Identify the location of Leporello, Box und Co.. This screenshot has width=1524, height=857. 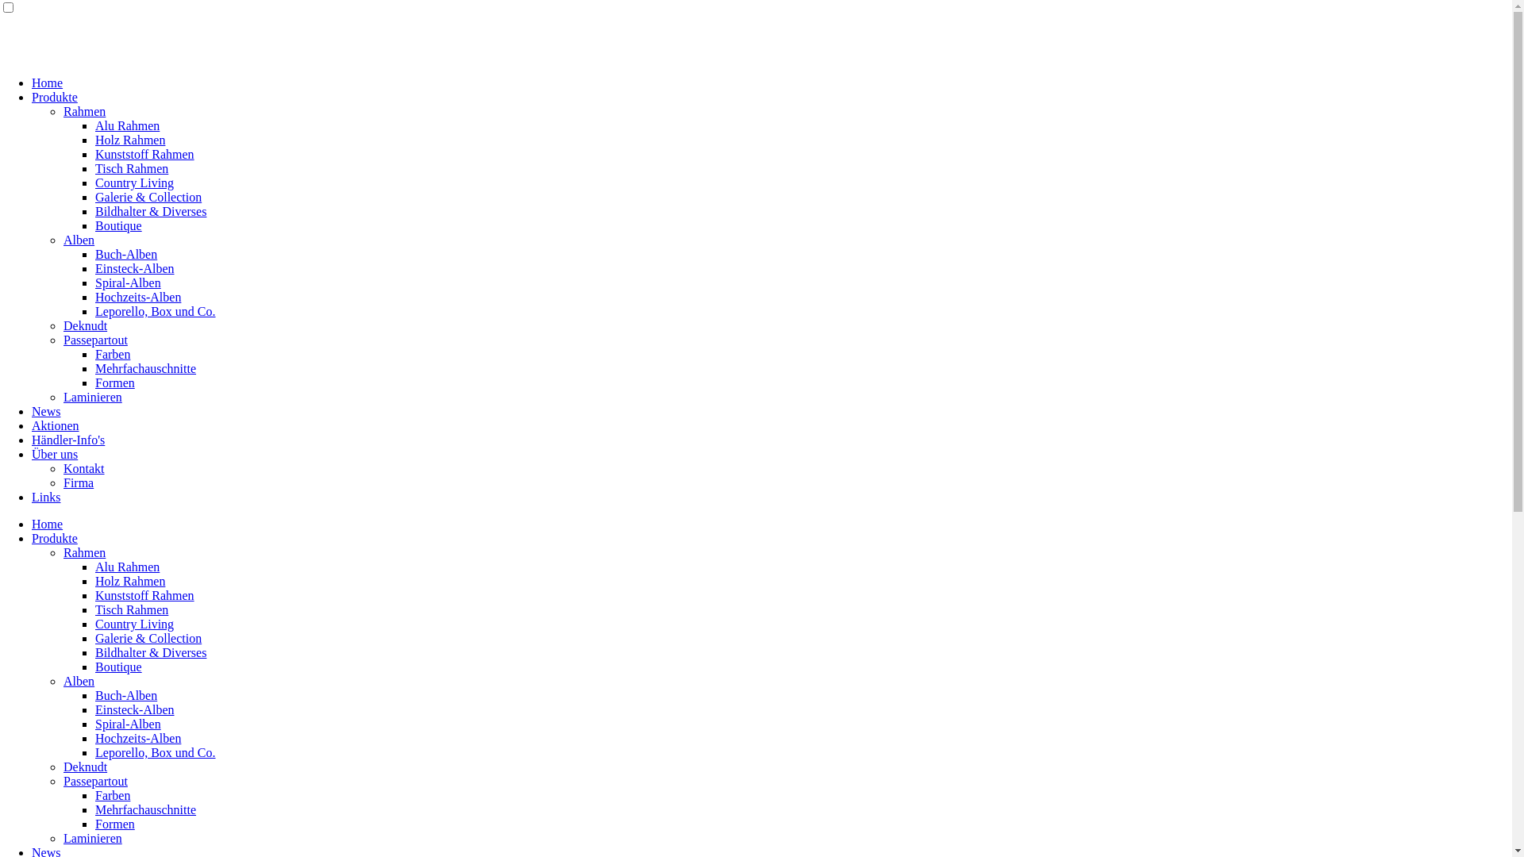
(156, 311).